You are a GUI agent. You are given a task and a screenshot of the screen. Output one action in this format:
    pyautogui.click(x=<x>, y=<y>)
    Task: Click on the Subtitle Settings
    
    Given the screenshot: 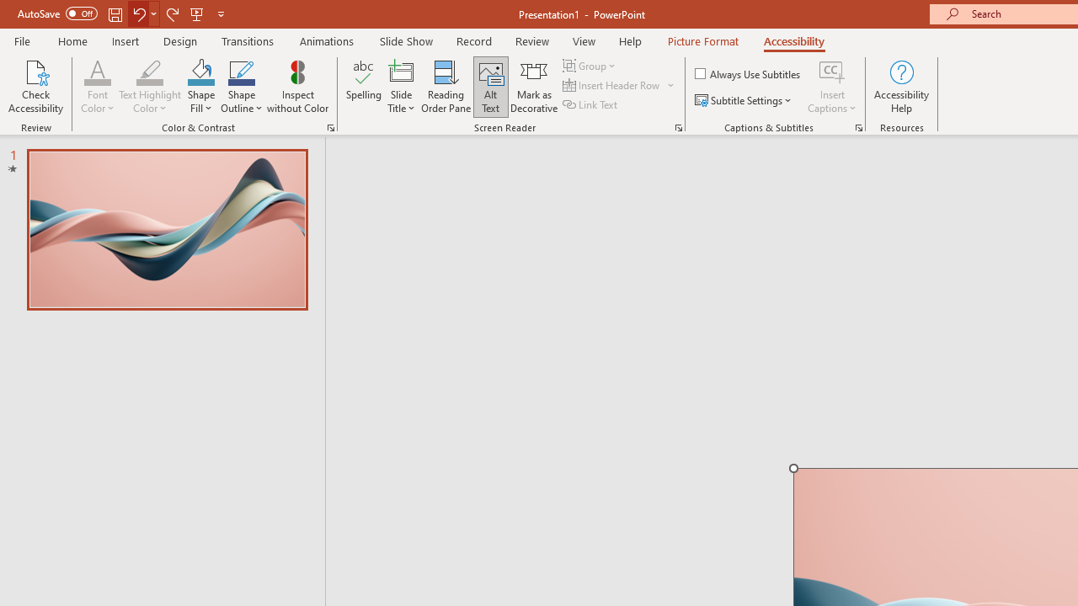 What is the action you would take?
    pyautogui.click(x=744, y=101)
    